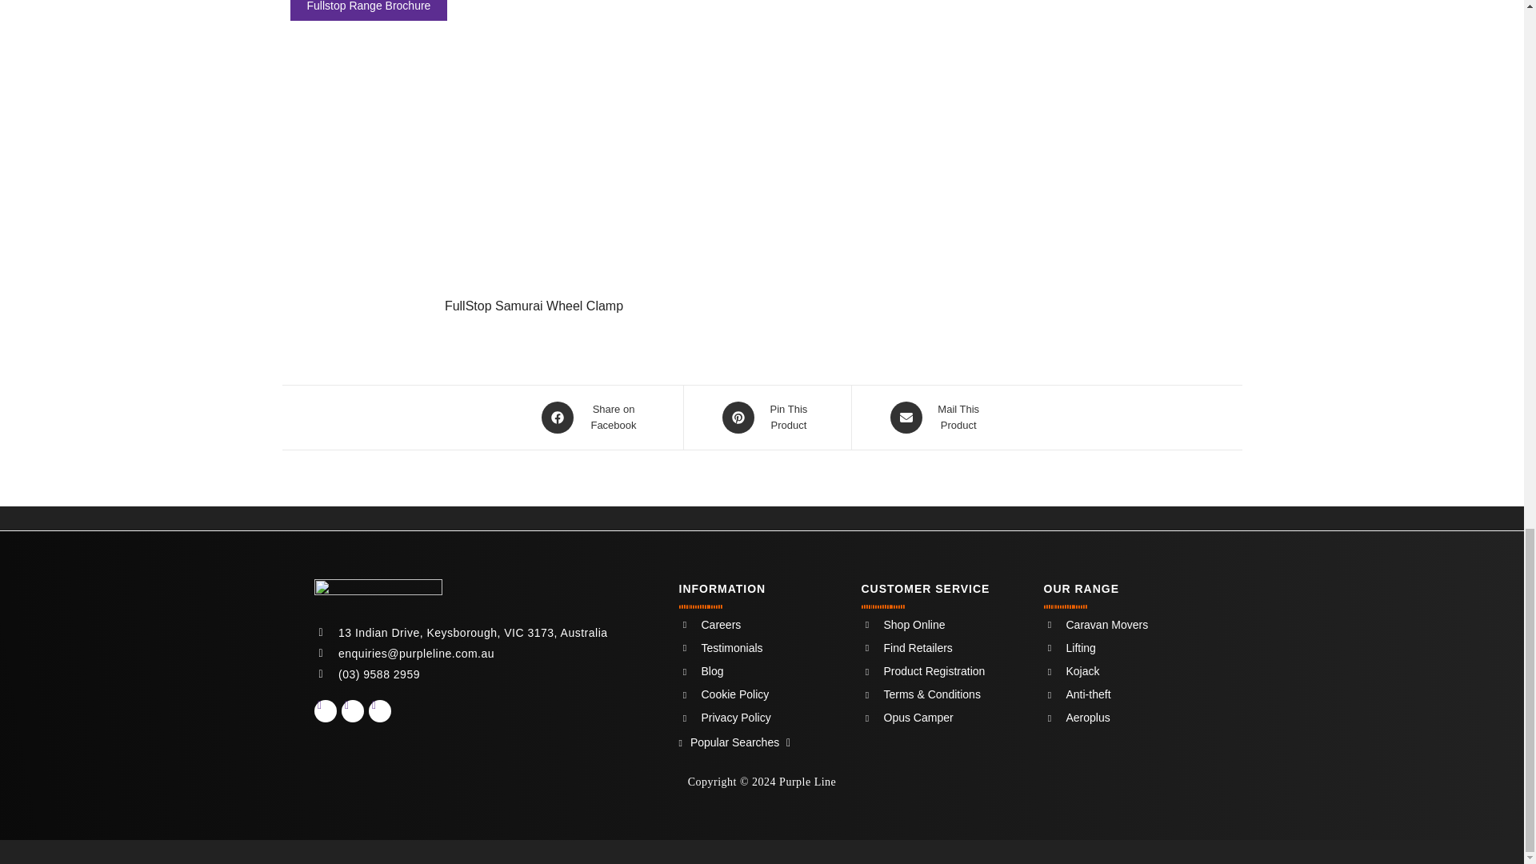  Describe the element at coordinates (534, 170) in the screenshot. I see `FullStop Samurai Wheel Clamp` at that location.